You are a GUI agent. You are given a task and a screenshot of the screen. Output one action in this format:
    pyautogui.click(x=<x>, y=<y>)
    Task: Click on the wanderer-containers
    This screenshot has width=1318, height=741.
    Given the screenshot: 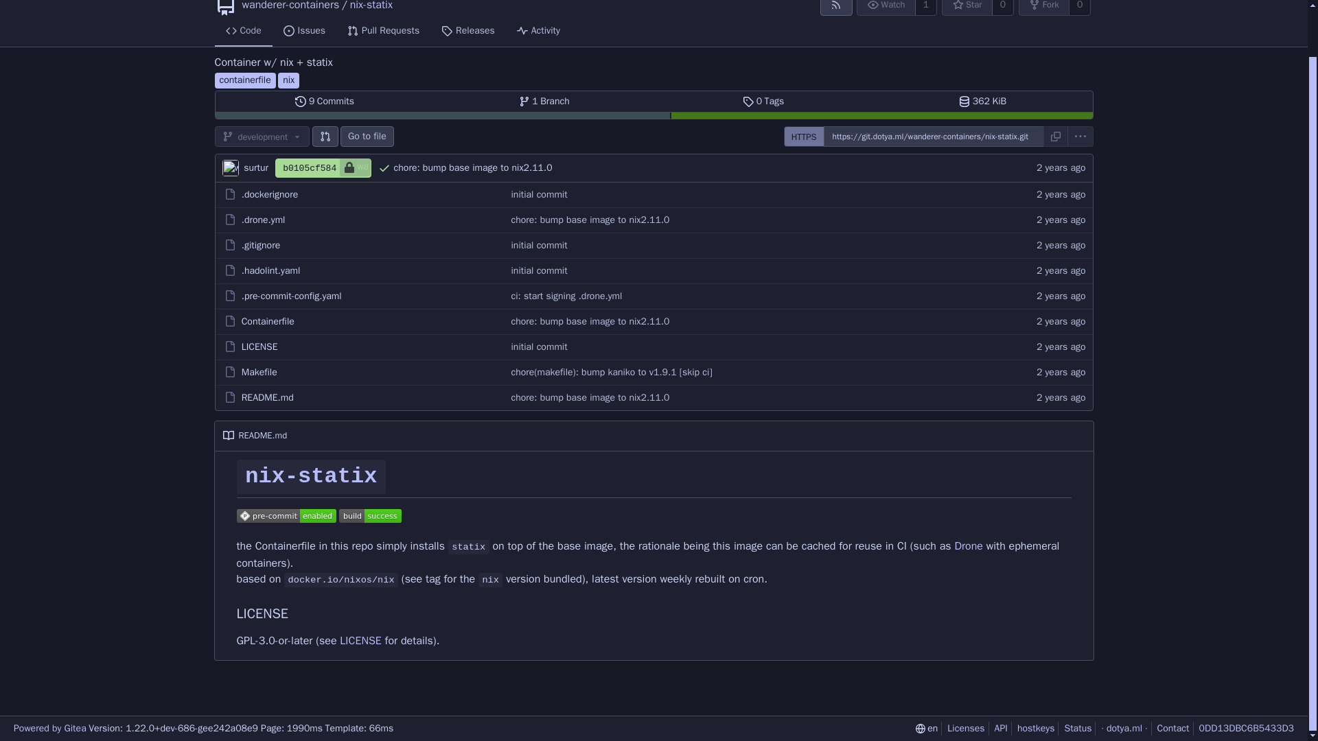 What is the action you would take?
    pyautogui.click(x=290, y=5)
    